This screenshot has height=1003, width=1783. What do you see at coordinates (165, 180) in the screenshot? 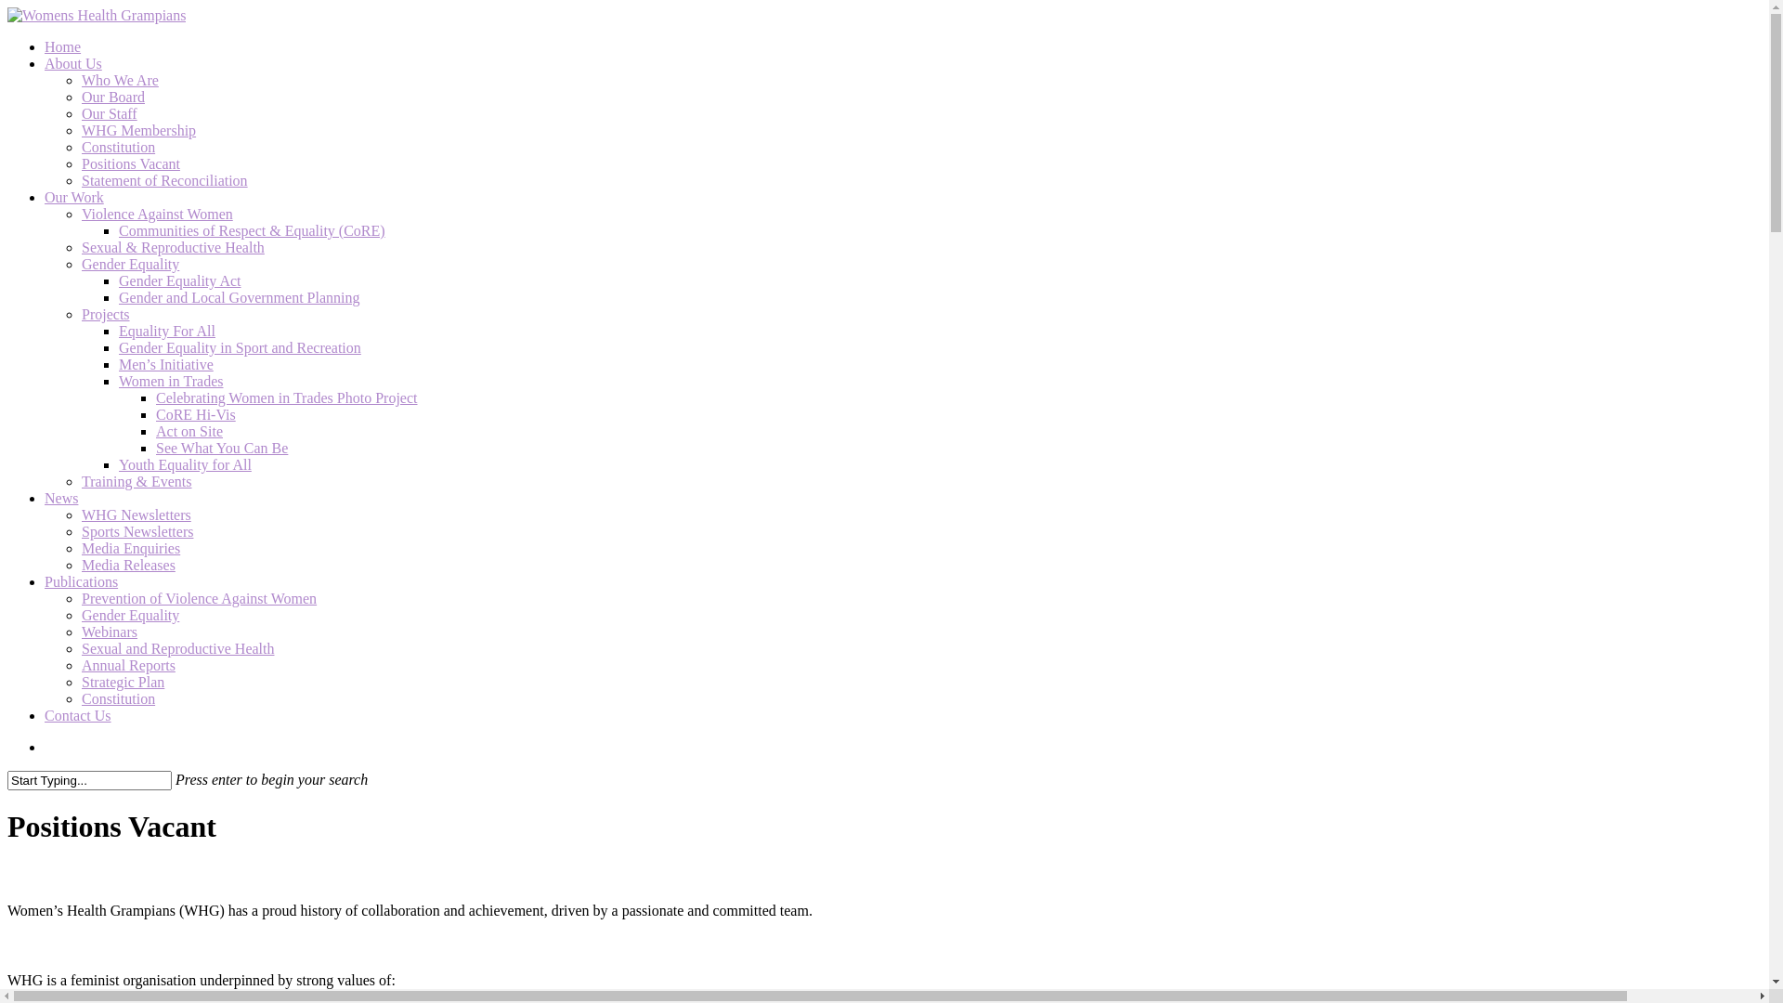
I see `Statement of Reconciliation` at bounding box center [165, 180].